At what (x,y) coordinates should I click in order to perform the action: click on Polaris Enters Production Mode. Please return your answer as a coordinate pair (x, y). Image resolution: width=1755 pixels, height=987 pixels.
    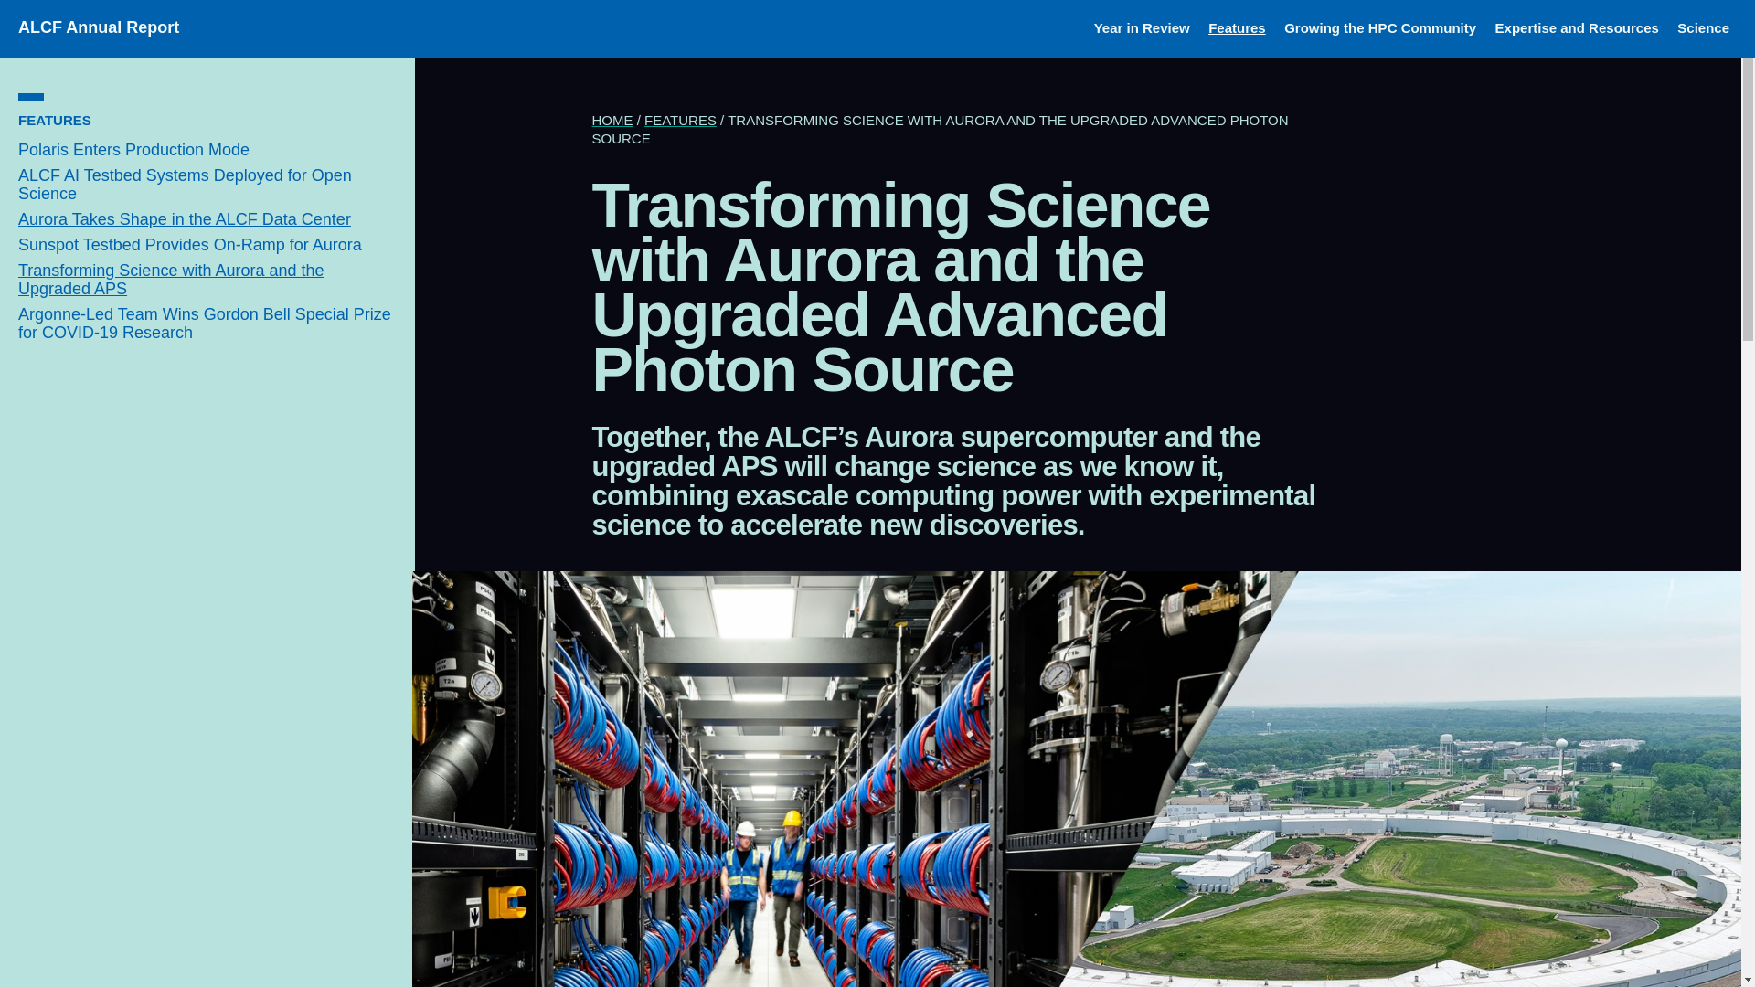
    Looking at the image, I should click on (133, 150).